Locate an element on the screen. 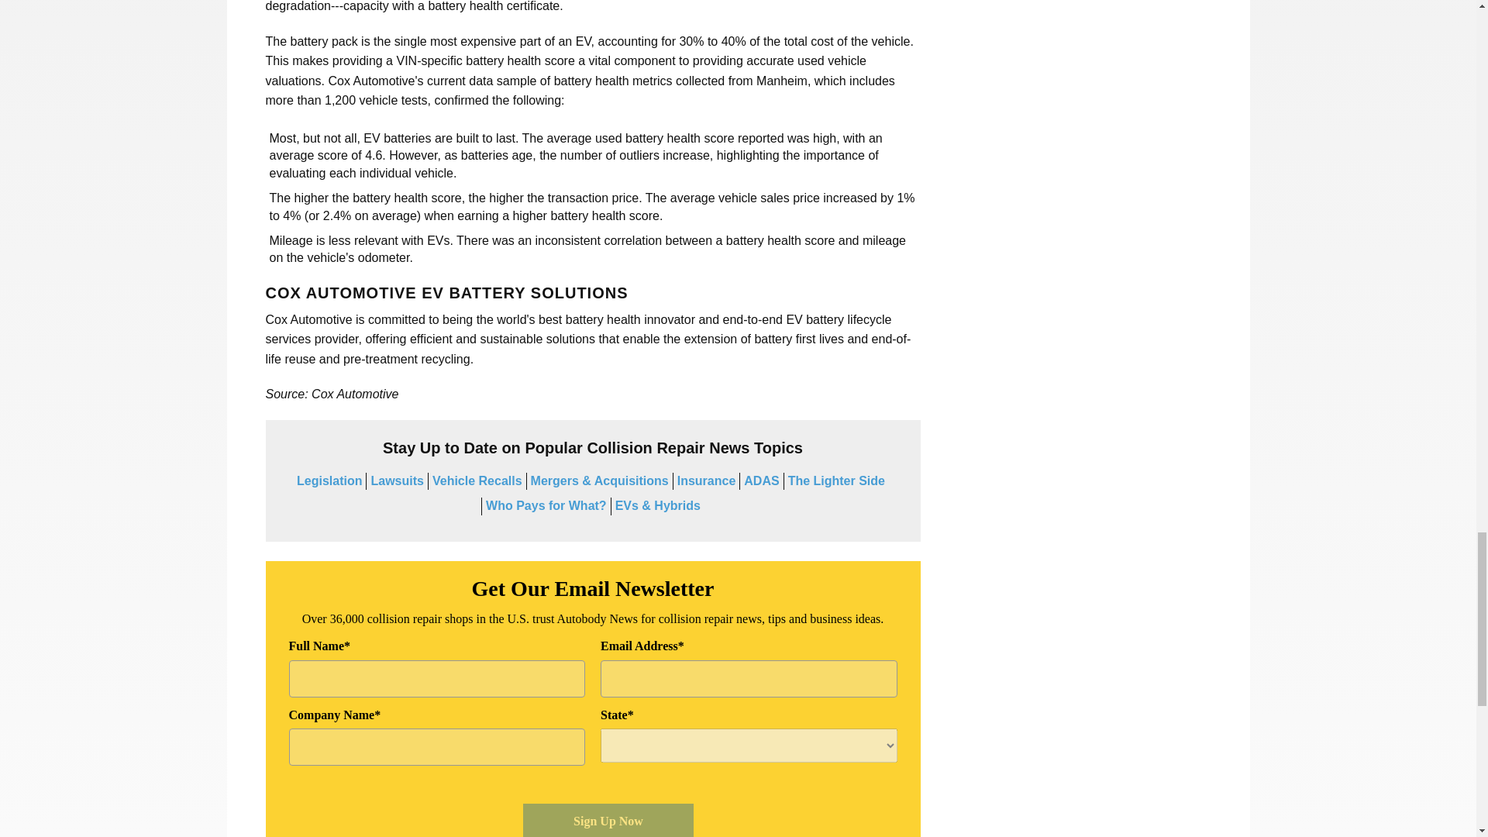 This screenshot has width=1488, height=837. ADAS is located at coordinates (761, 480).